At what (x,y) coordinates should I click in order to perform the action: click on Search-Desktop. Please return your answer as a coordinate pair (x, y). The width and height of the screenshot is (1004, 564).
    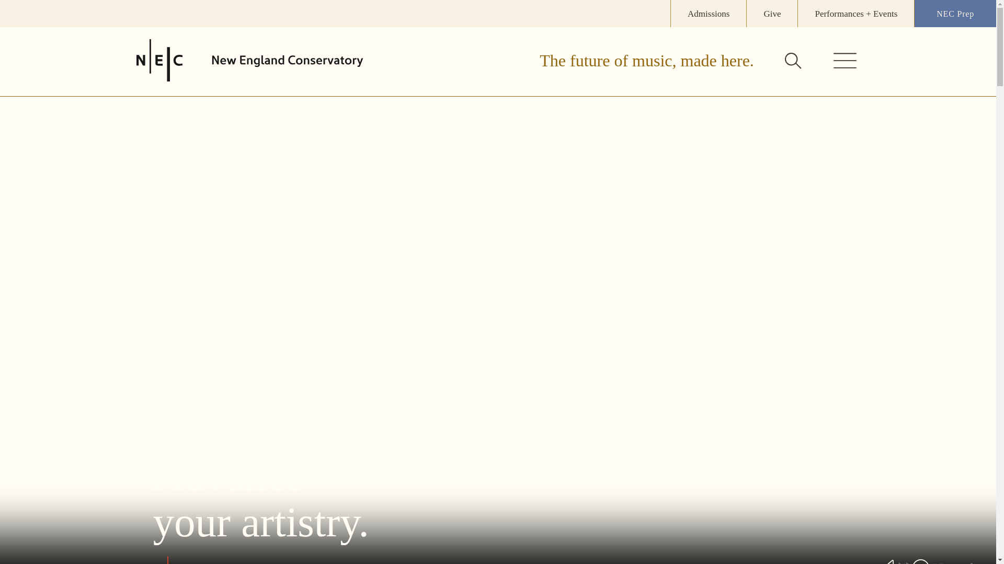
    Looking at the image, I should click on (793, 62).